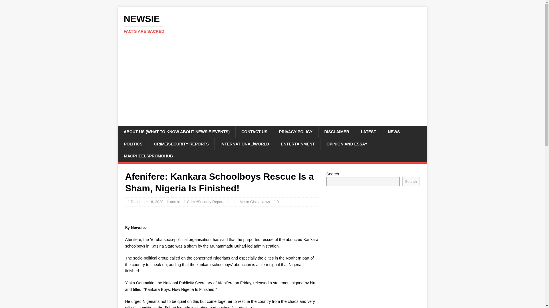 This screenshot has height=308, width=549. Describe the element at coordinates (277, 201) in the screenshot. I see `0` at that location.